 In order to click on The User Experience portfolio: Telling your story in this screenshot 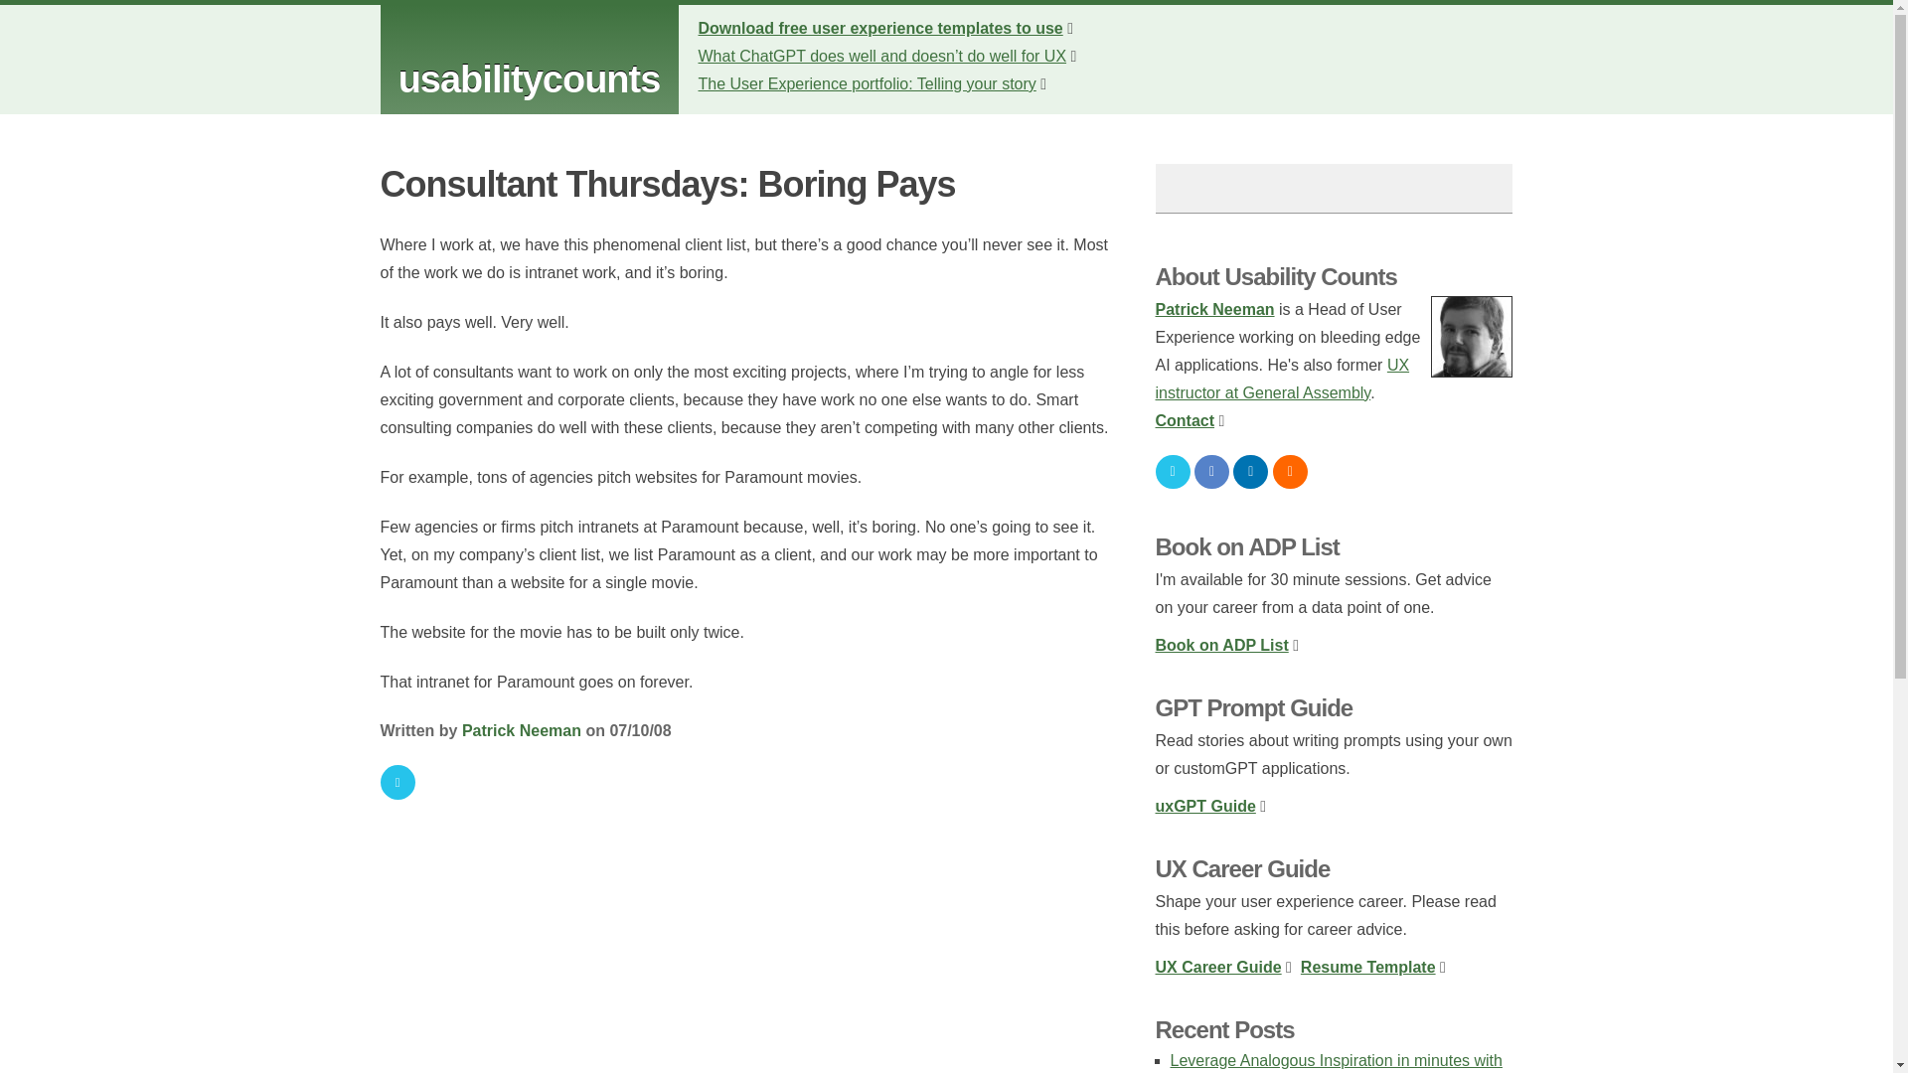, I will do `click(867, 83)`.